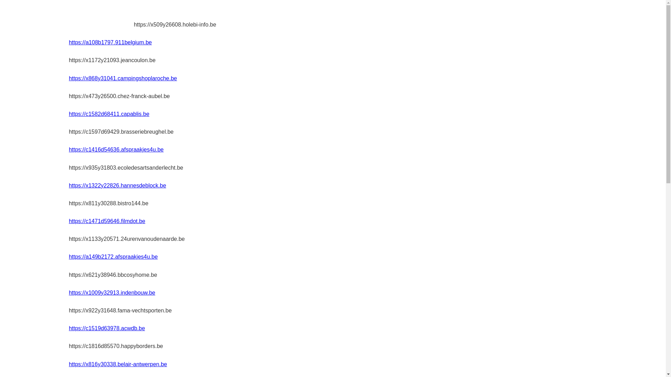 This screenshot has height=377, width=671. Describe the element at coordinates (107, 221) in the screenshot. I see `https://c1471d59646.filmdot.be` at that location.